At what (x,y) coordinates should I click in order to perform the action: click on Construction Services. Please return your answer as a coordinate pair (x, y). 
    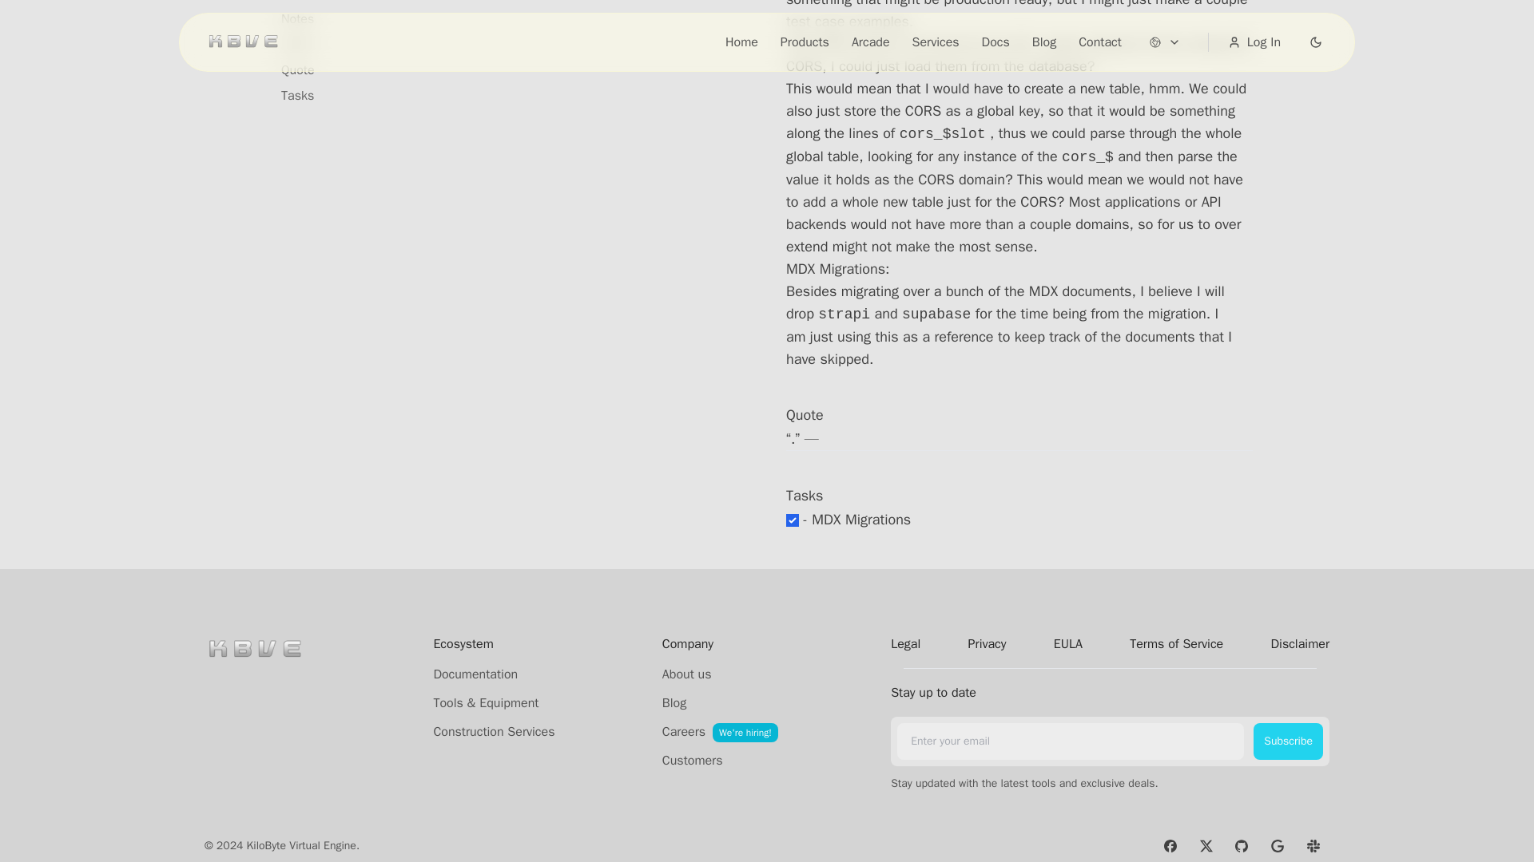
    Looking at the image, I should click on (493, 731).